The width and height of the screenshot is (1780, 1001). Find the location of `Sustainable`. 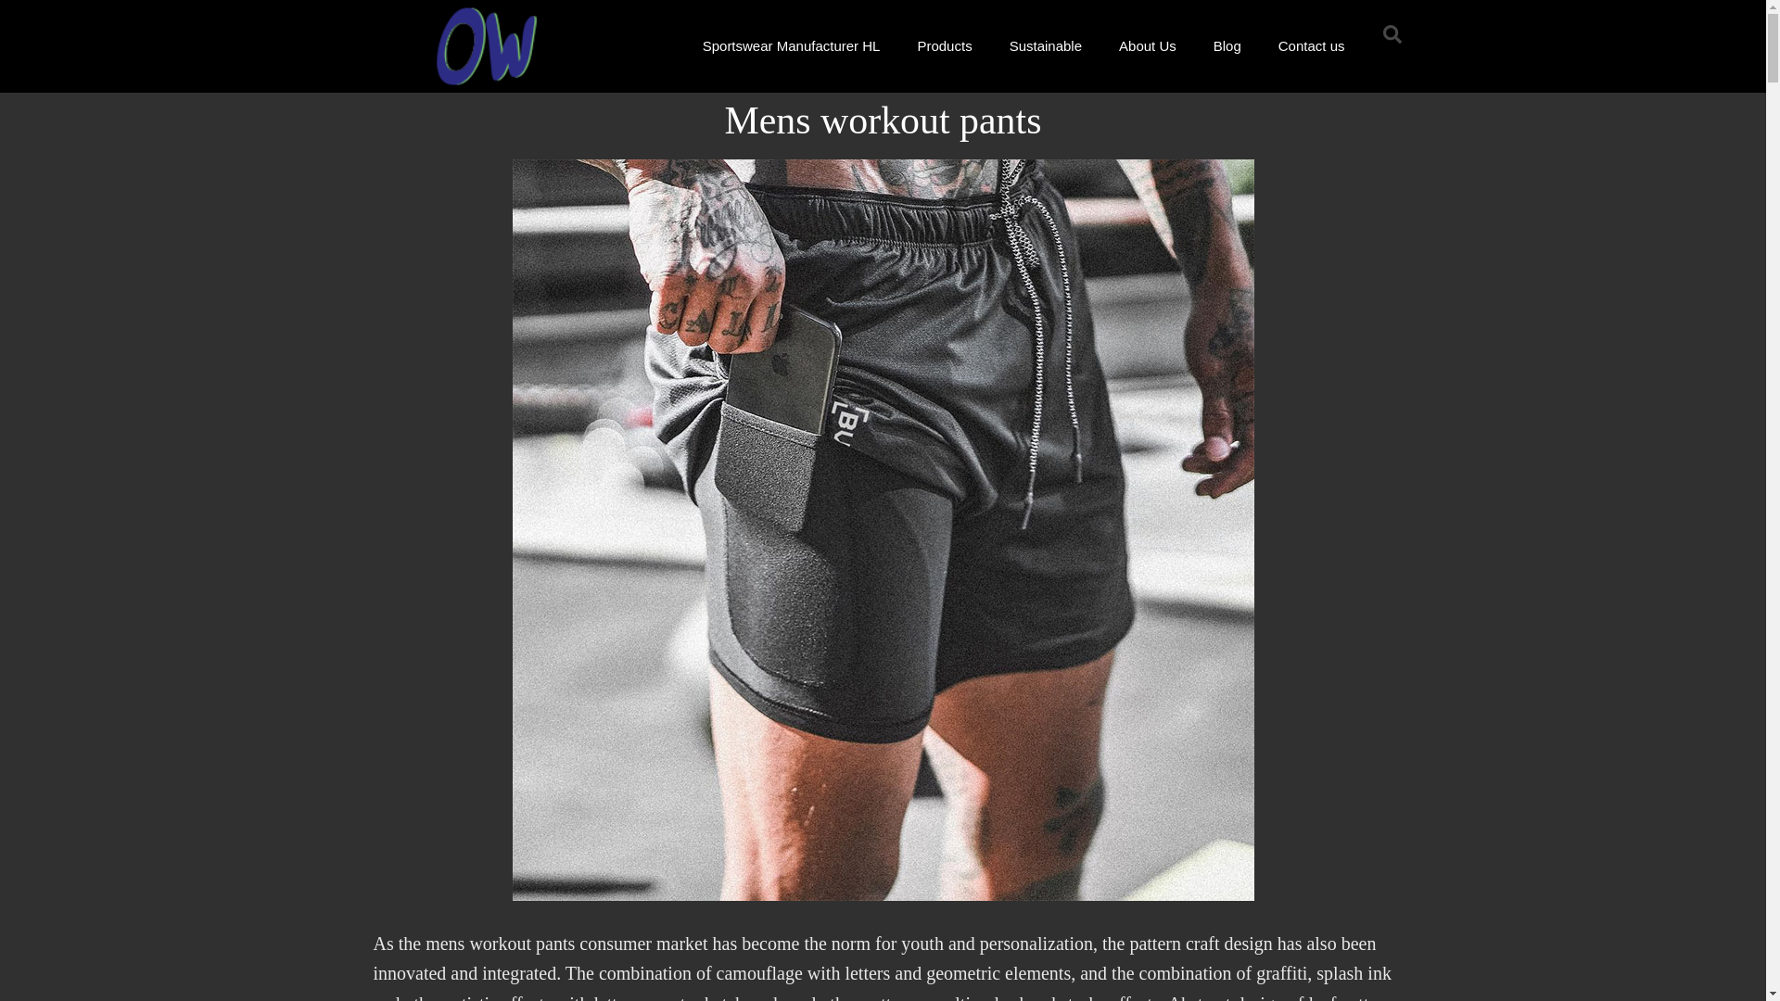

Sustainable is located at coordinates (1046, 46).